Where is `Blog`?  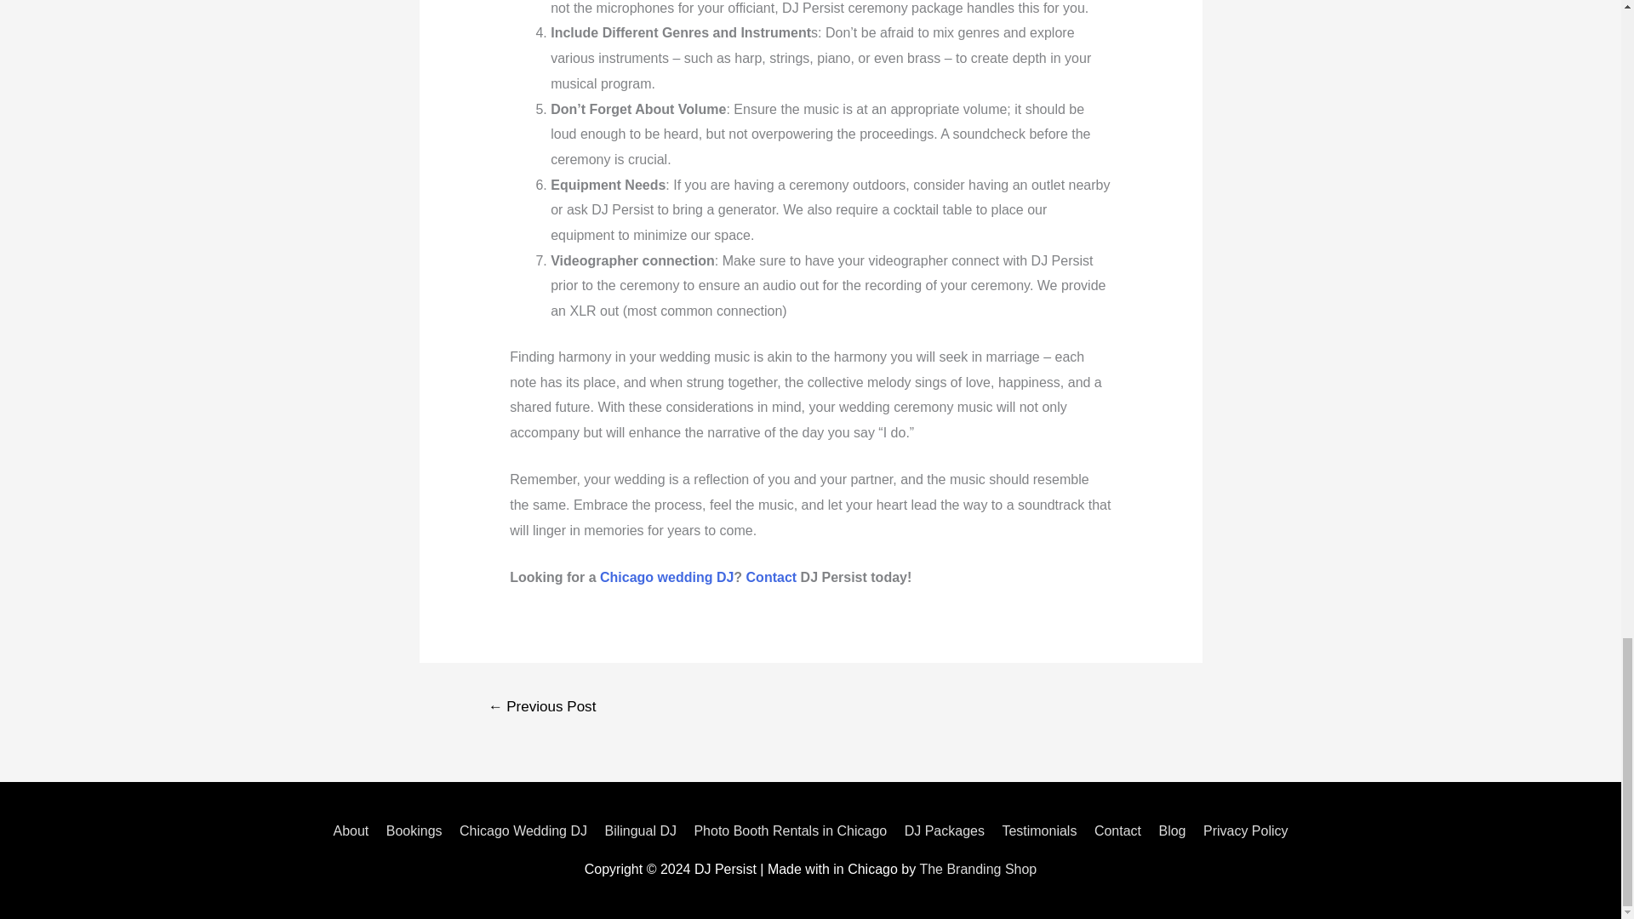 Blog is located at coordinates (1172, 831).